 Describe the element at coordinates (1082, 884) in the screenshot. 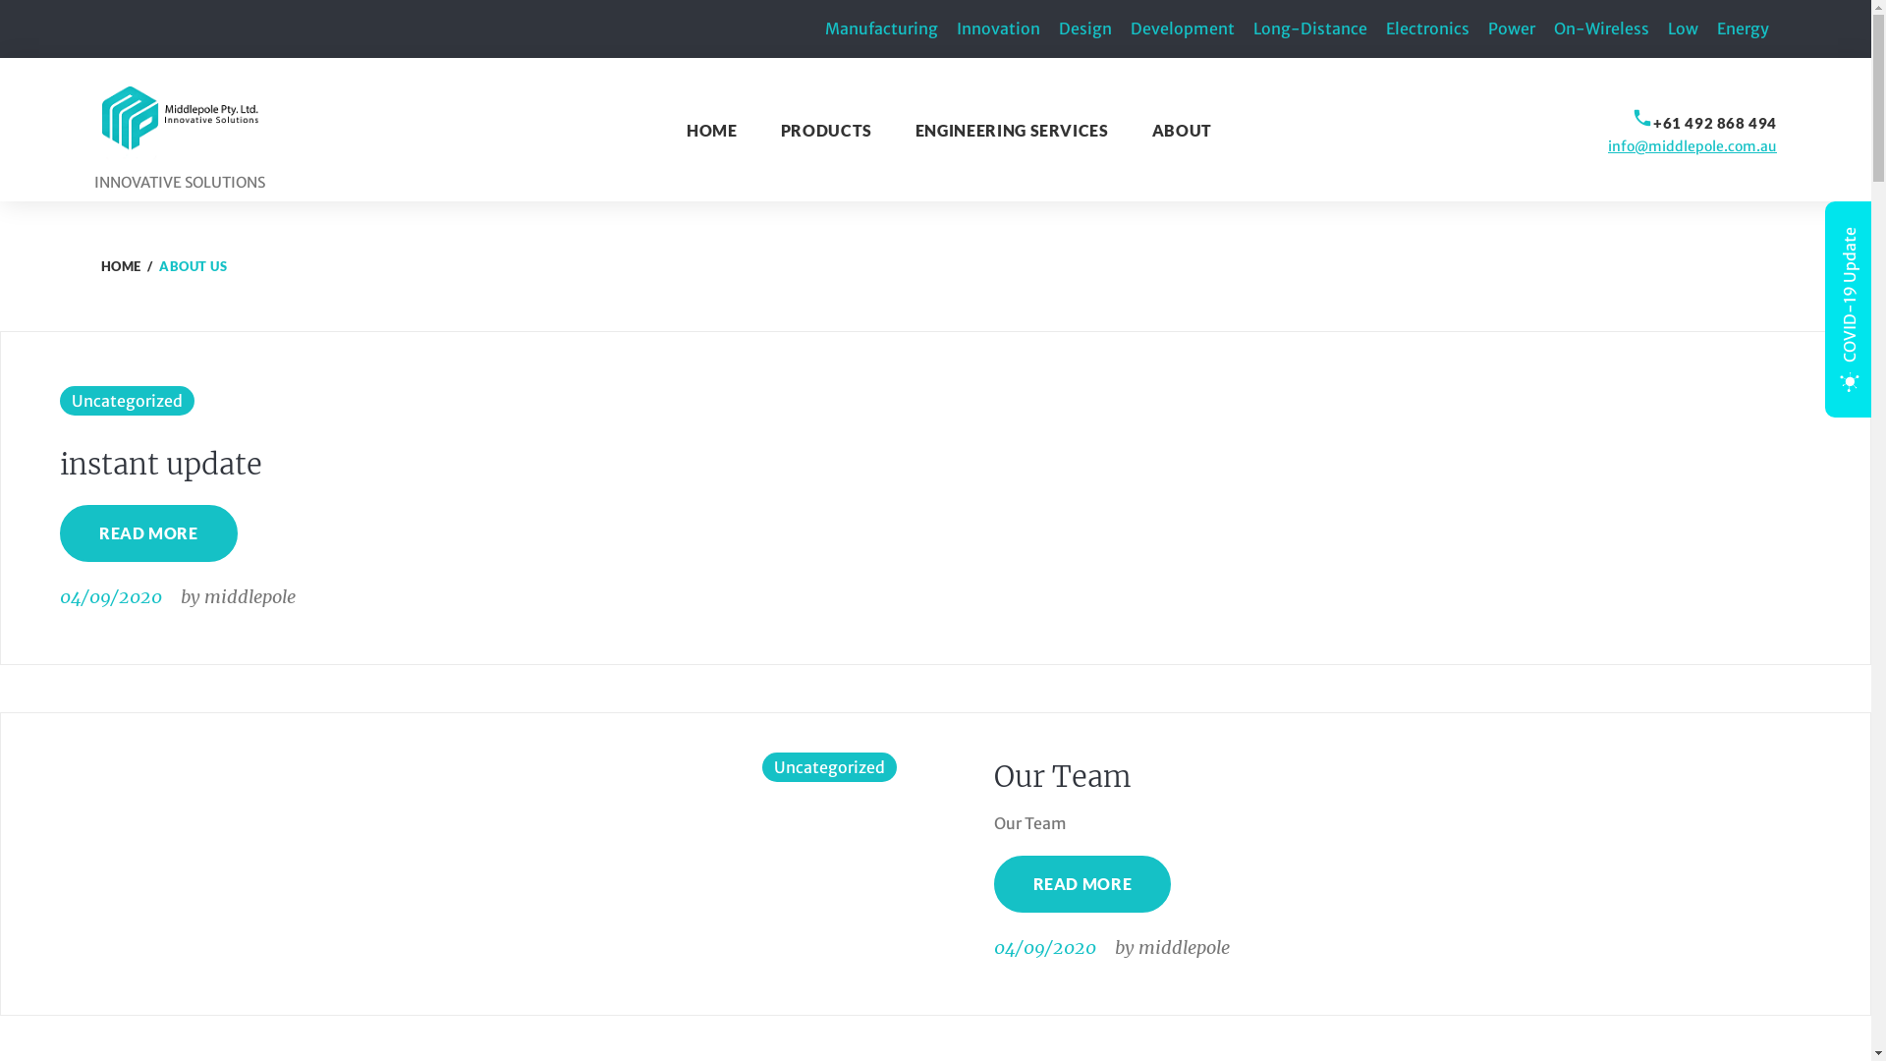

I see `READ MORE` at that location.